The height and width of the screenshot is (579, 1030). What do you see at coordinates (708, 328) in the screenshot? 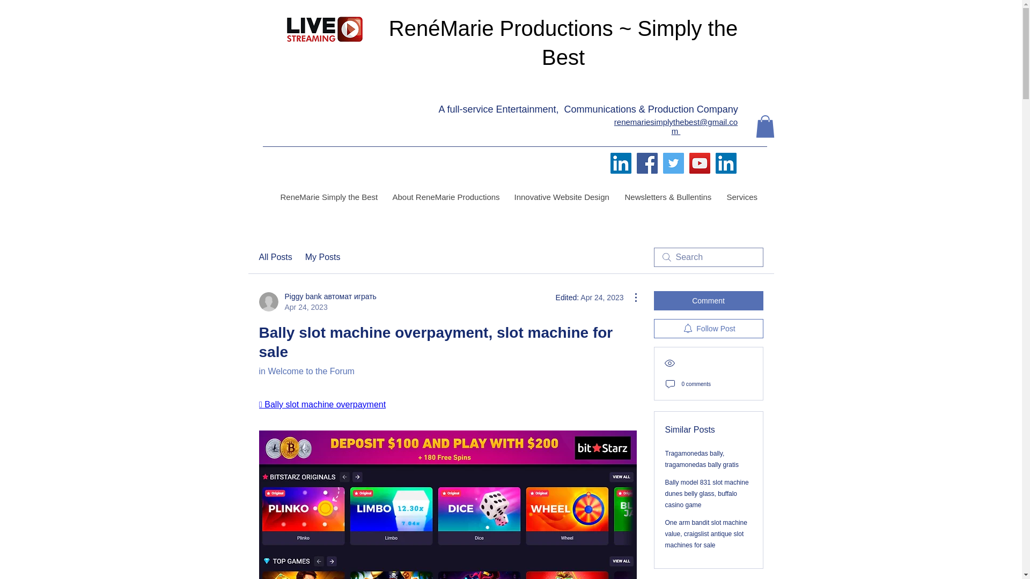
I see `Follow Post` at bounding box center [708, 328].